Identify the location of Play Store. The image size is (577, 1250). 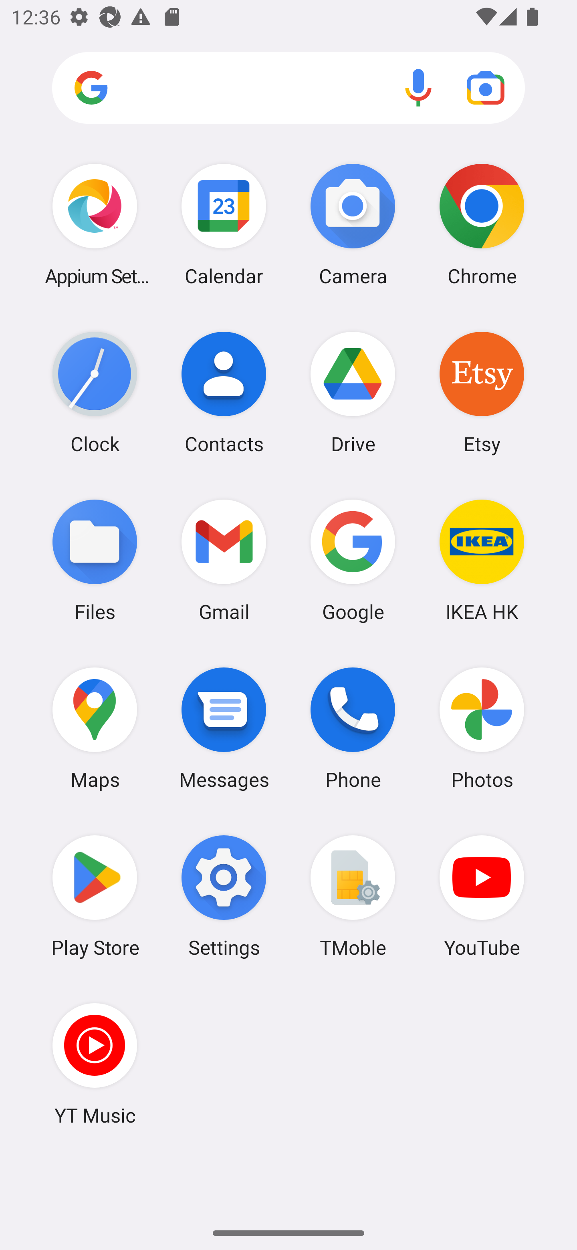
(95, 896).